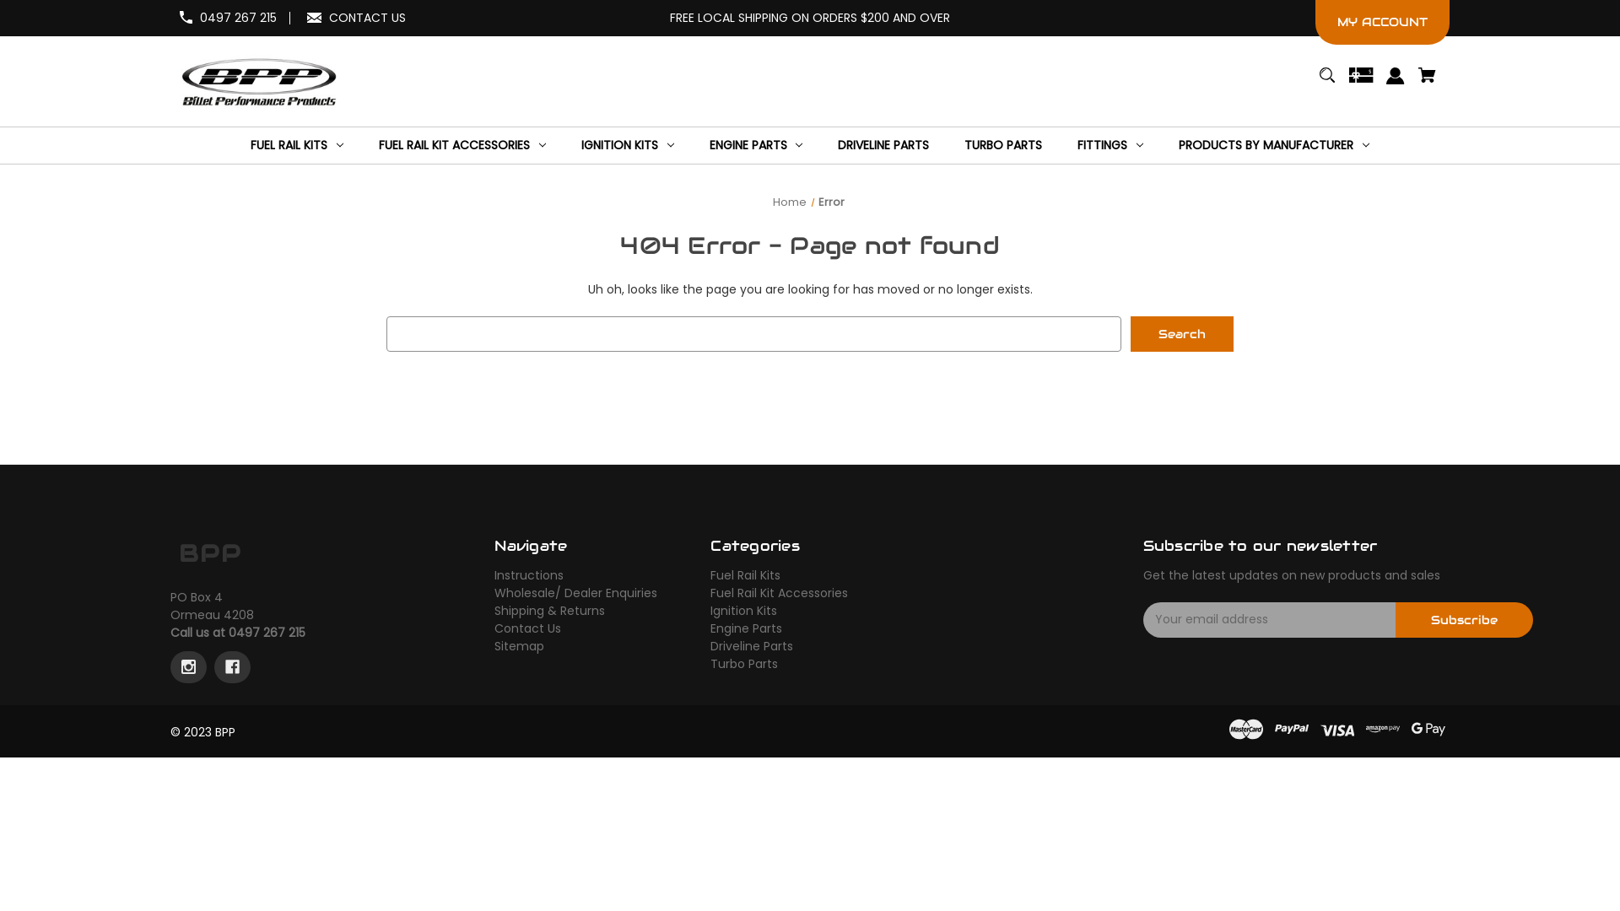  I want to click on Fuel Rail Kits, so click(746, 575).